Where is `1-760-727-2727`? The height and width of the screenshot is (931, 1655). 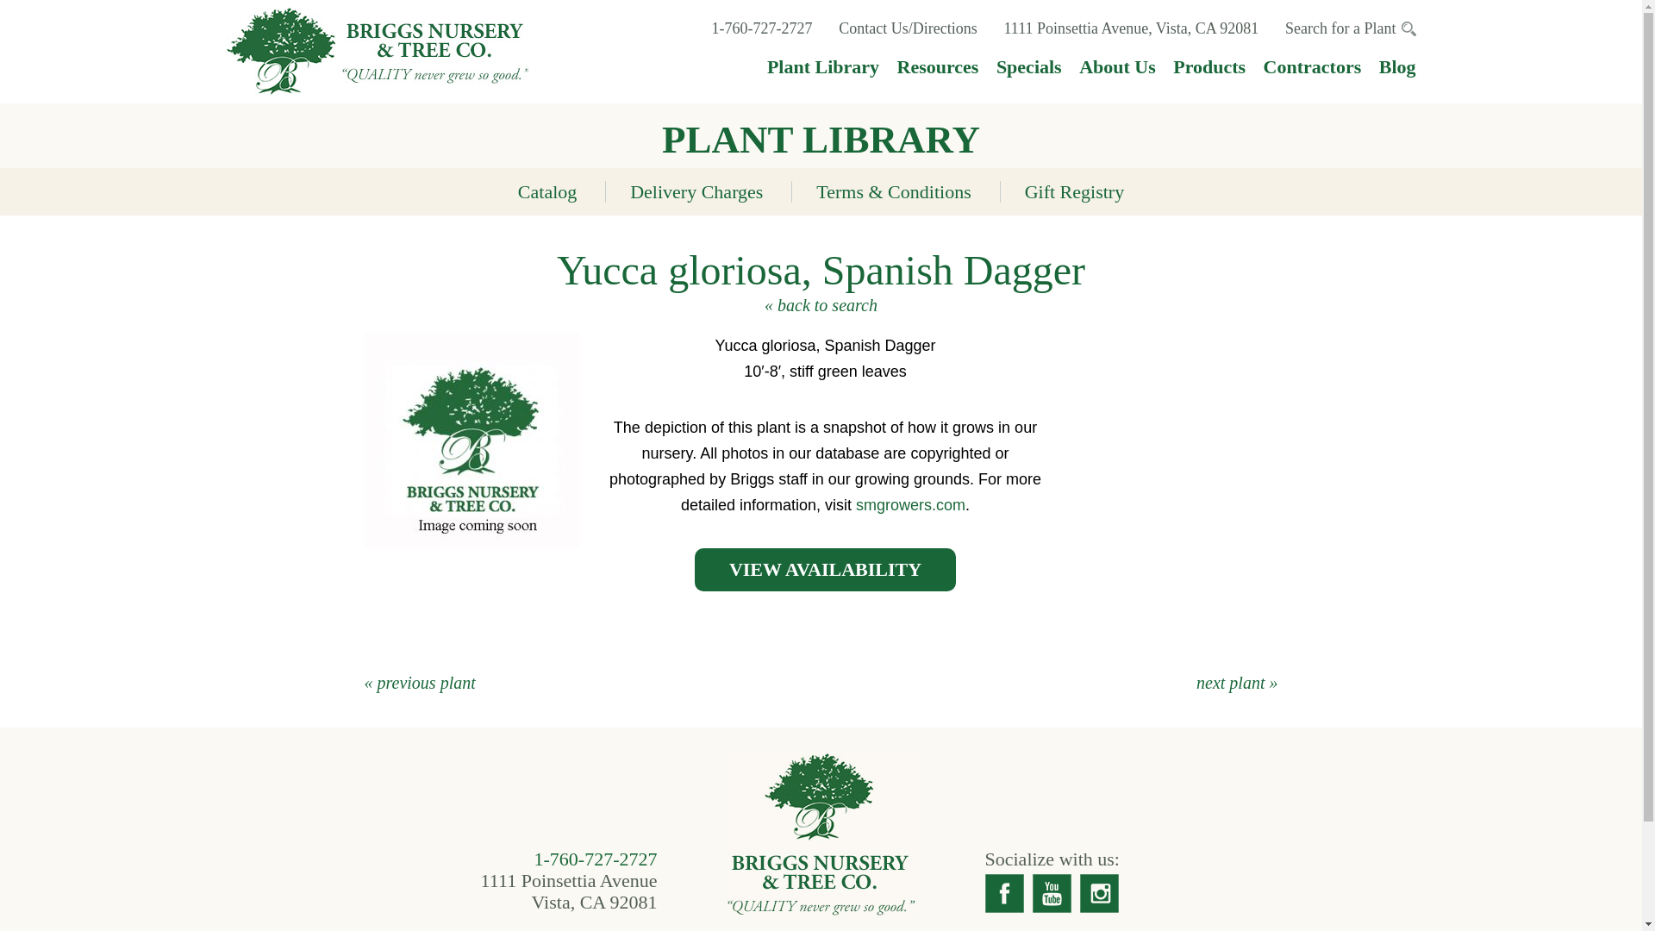 1-760-727-2727 is located at coordinates (596, 859).